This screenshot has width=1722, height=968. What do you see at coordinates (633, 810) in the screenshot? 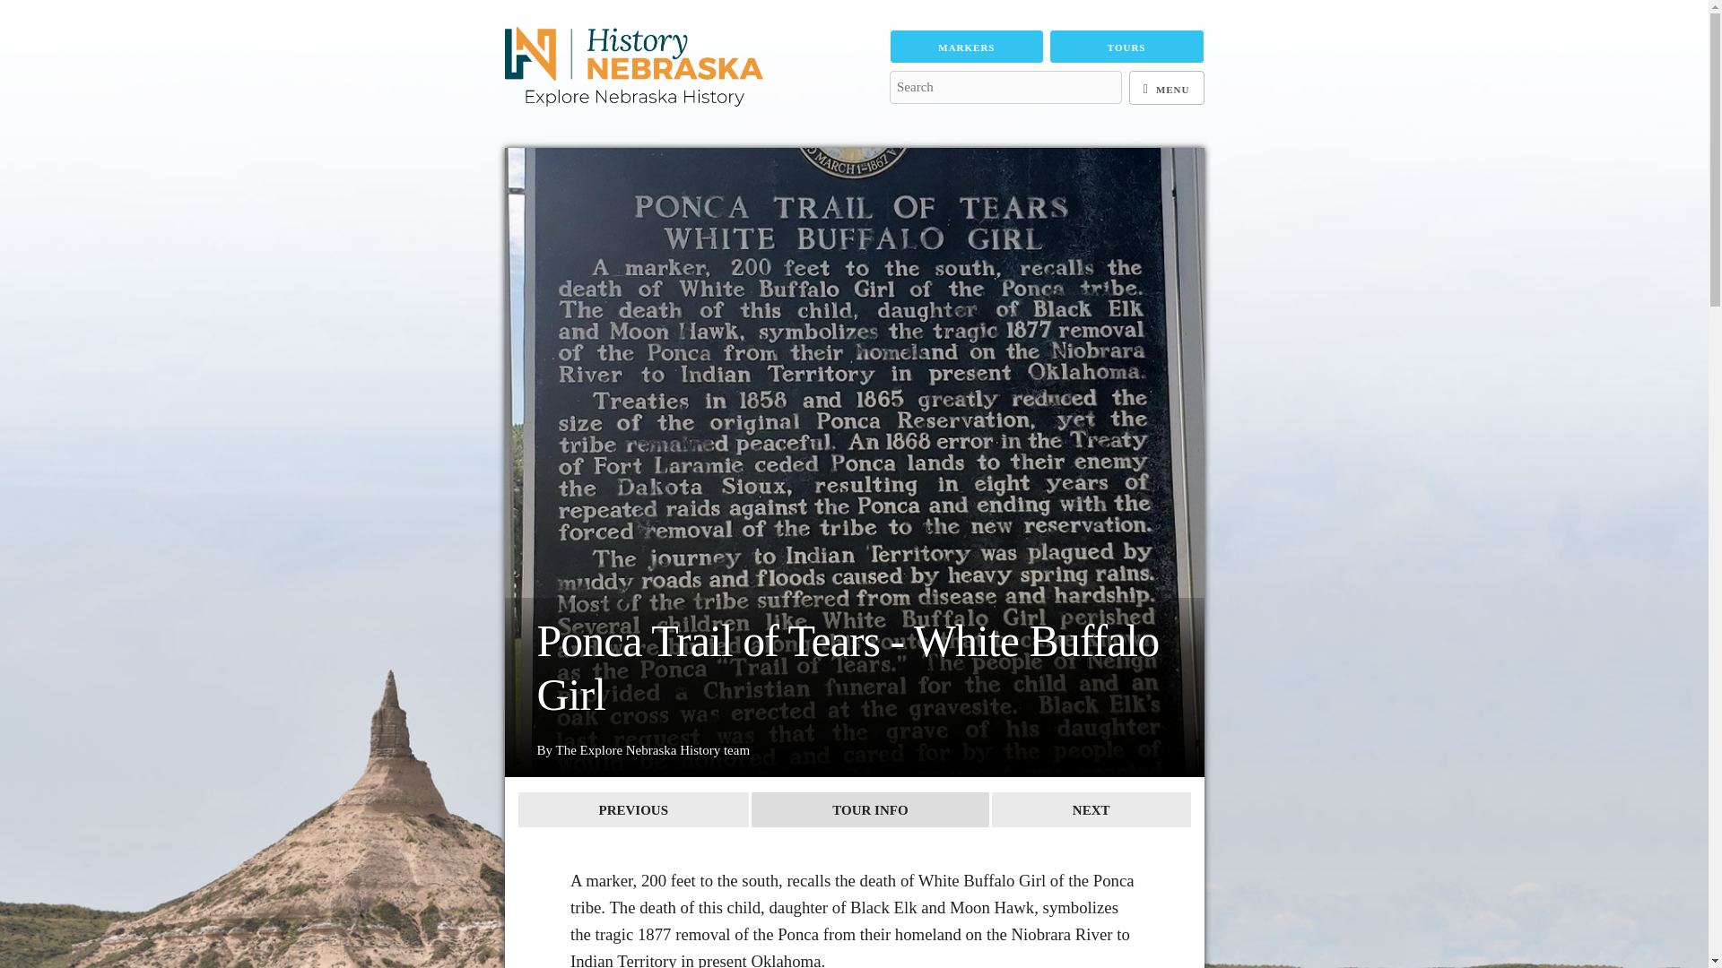
I see `PREVIOUS` at bounding box center [633, 810].